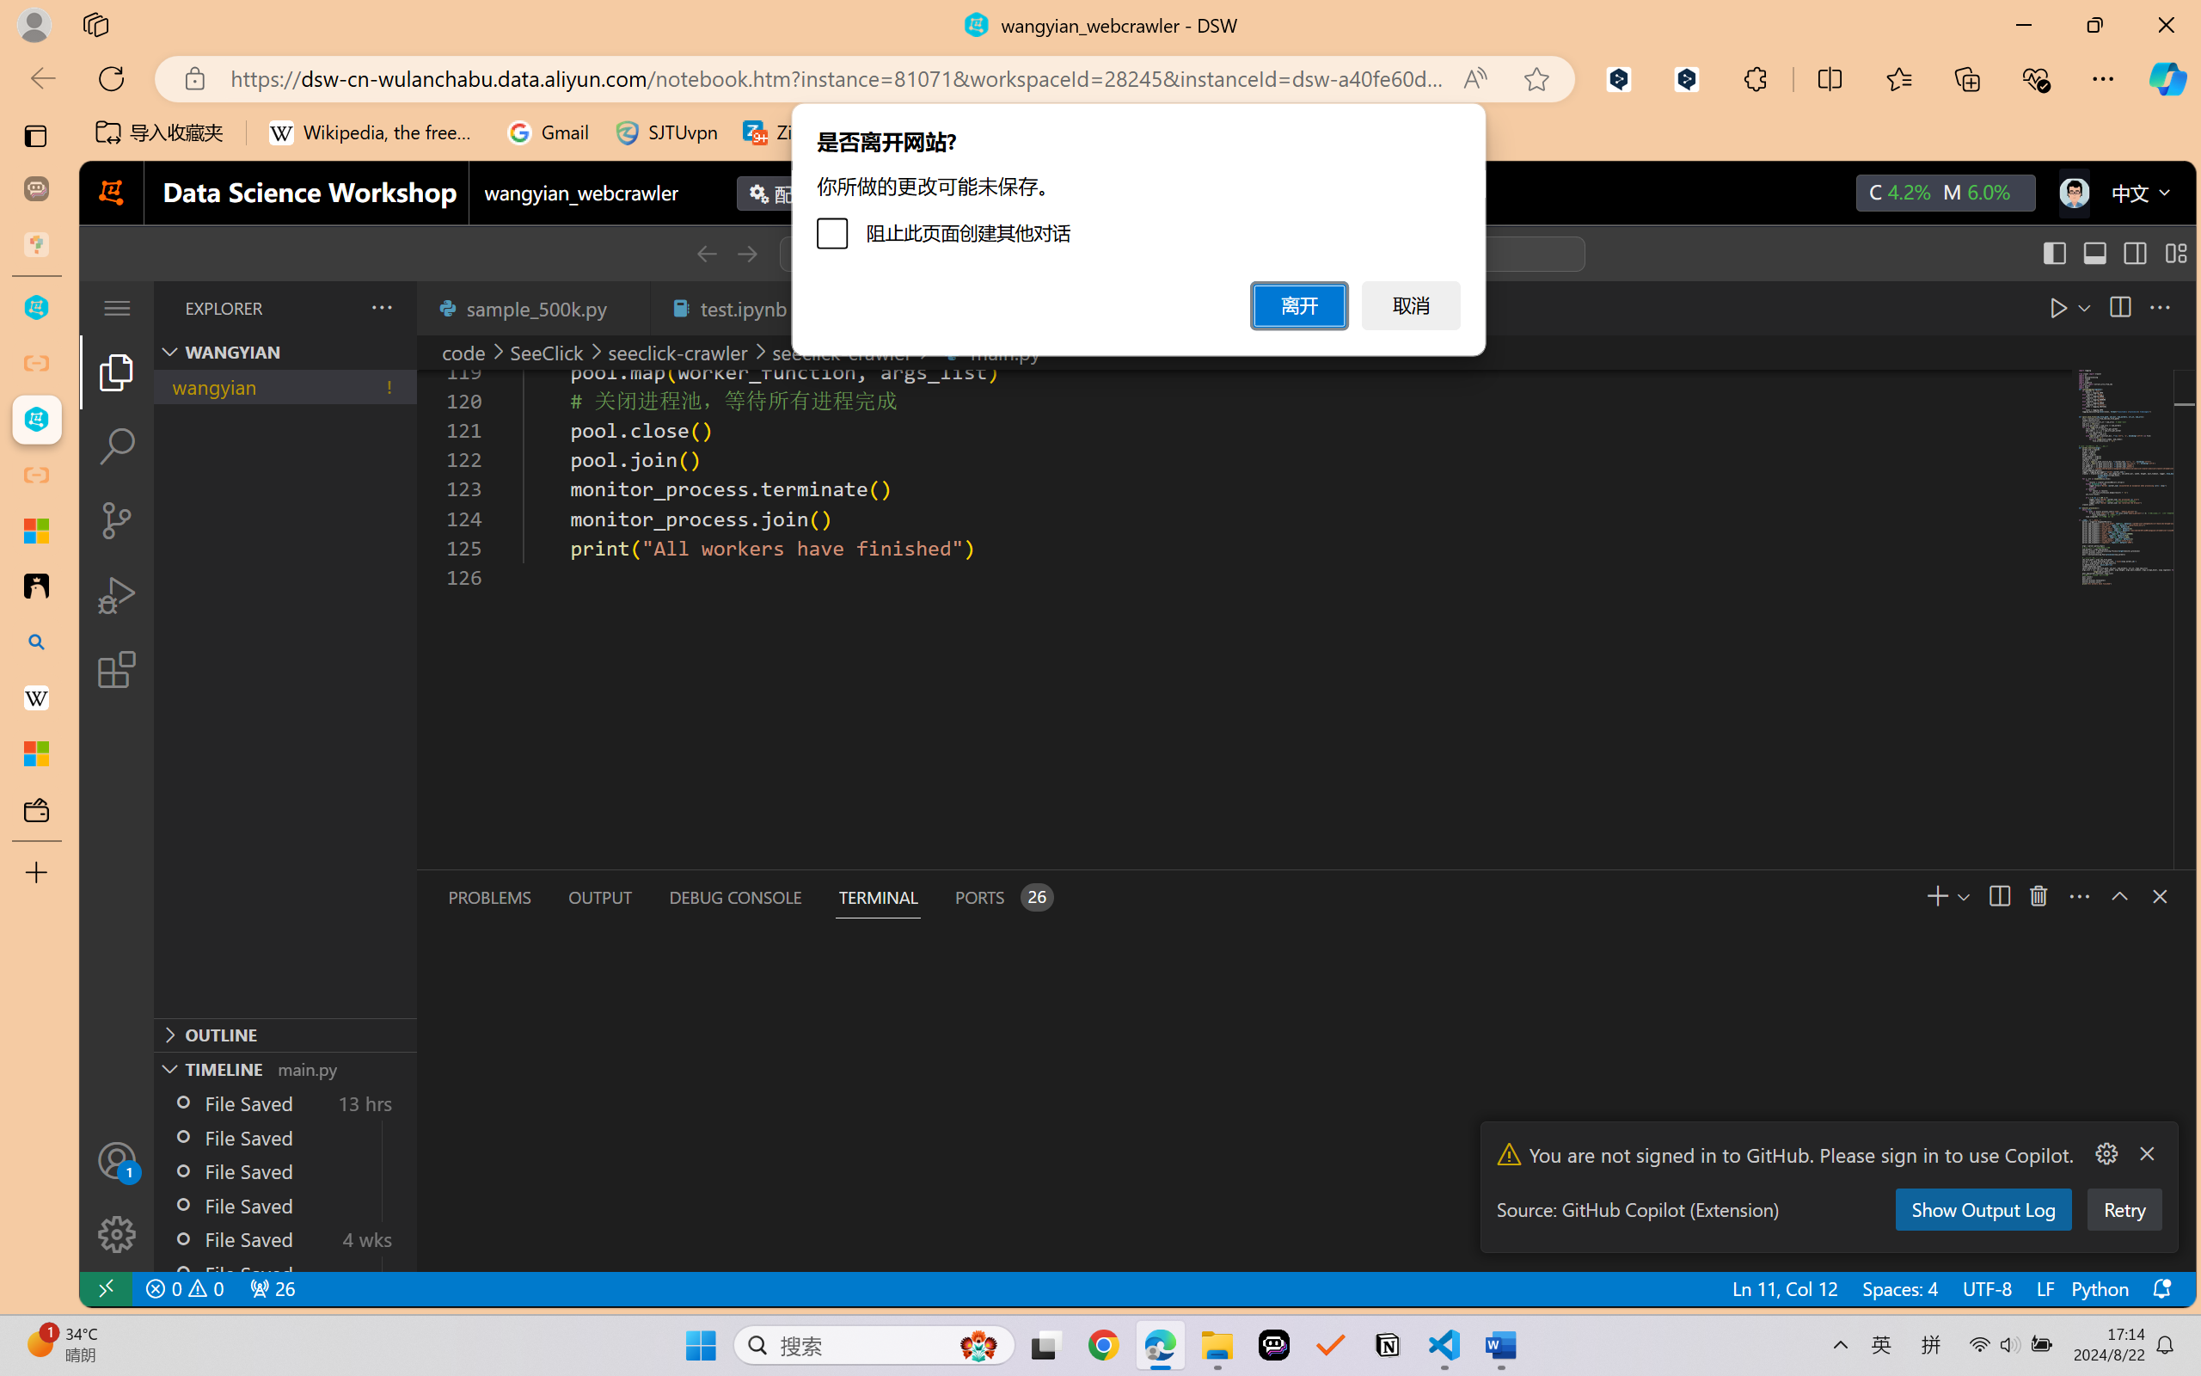 This screenshot has width=2201, height=1376. Describe the element at coordinates (2143, 896) in the screenshot. I see `Class: actions-container` at that location.